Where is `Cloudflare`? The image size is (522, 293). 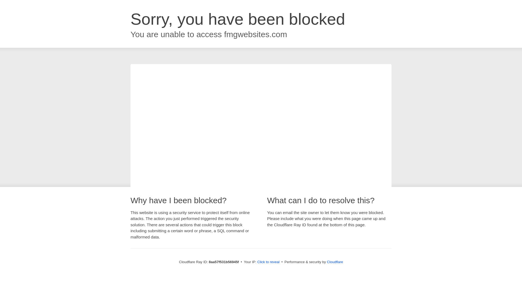
Cloudflare is located at coordinates (335, 262).